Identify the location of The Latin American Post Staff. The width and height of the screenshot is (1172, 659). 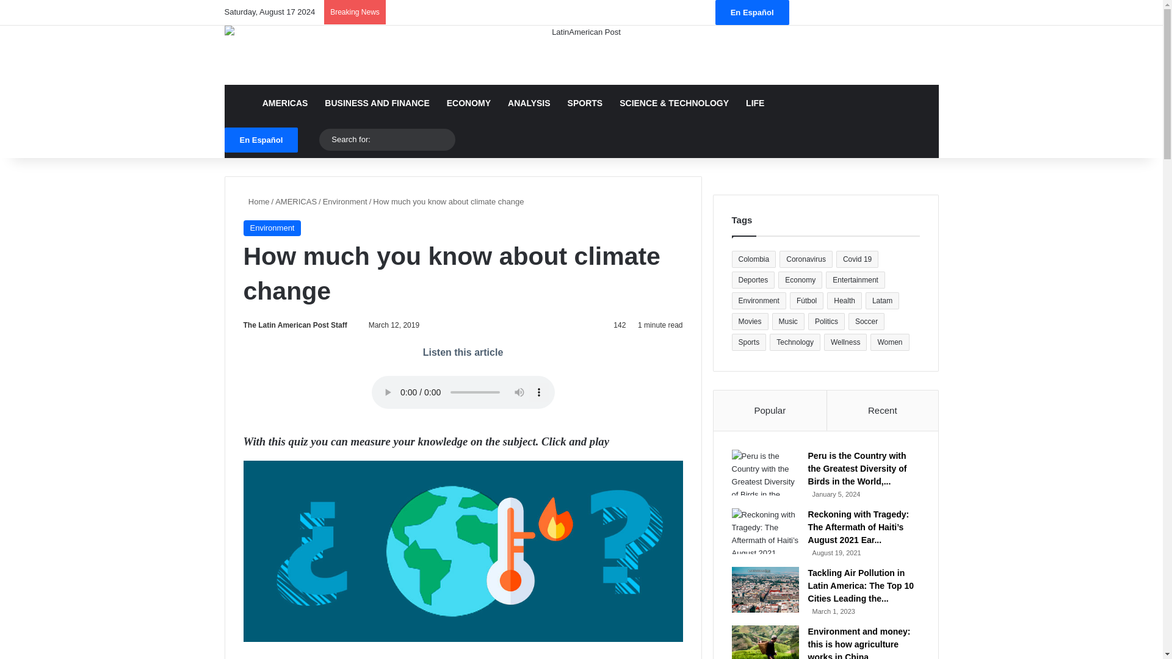
(294, 325).